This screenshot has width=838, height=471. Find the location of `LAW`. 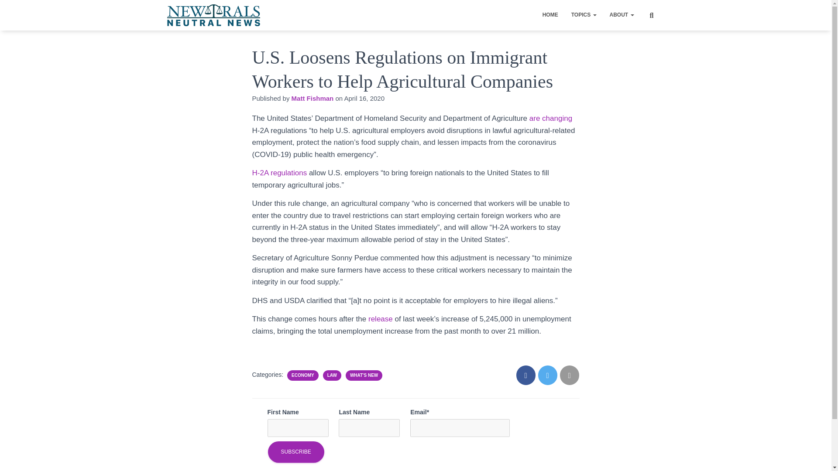

LAW is located at coordinates (332, 375).